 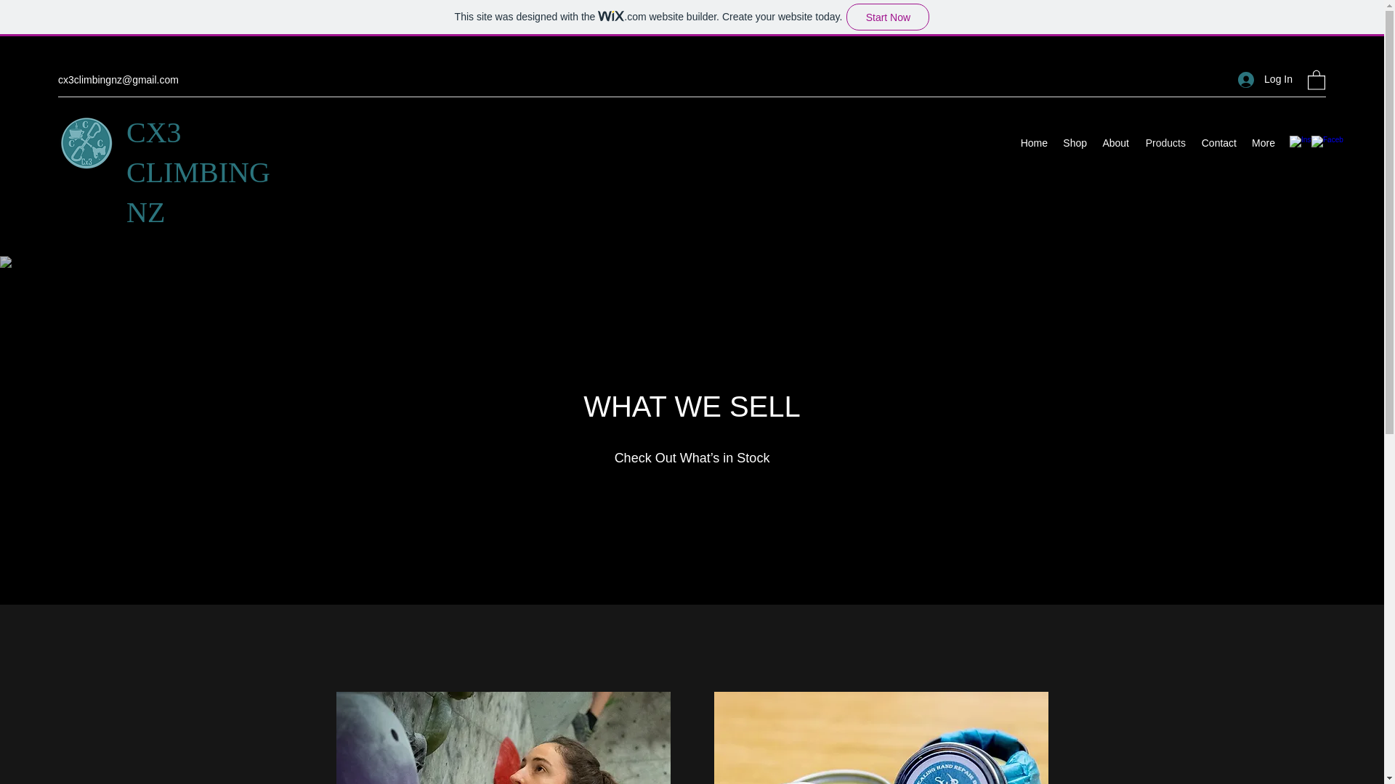 What do you see at coordinates (198, 172) in the screenshot?
I see `CX3 CLIMBING NZ` at bounding box center [198, 172].